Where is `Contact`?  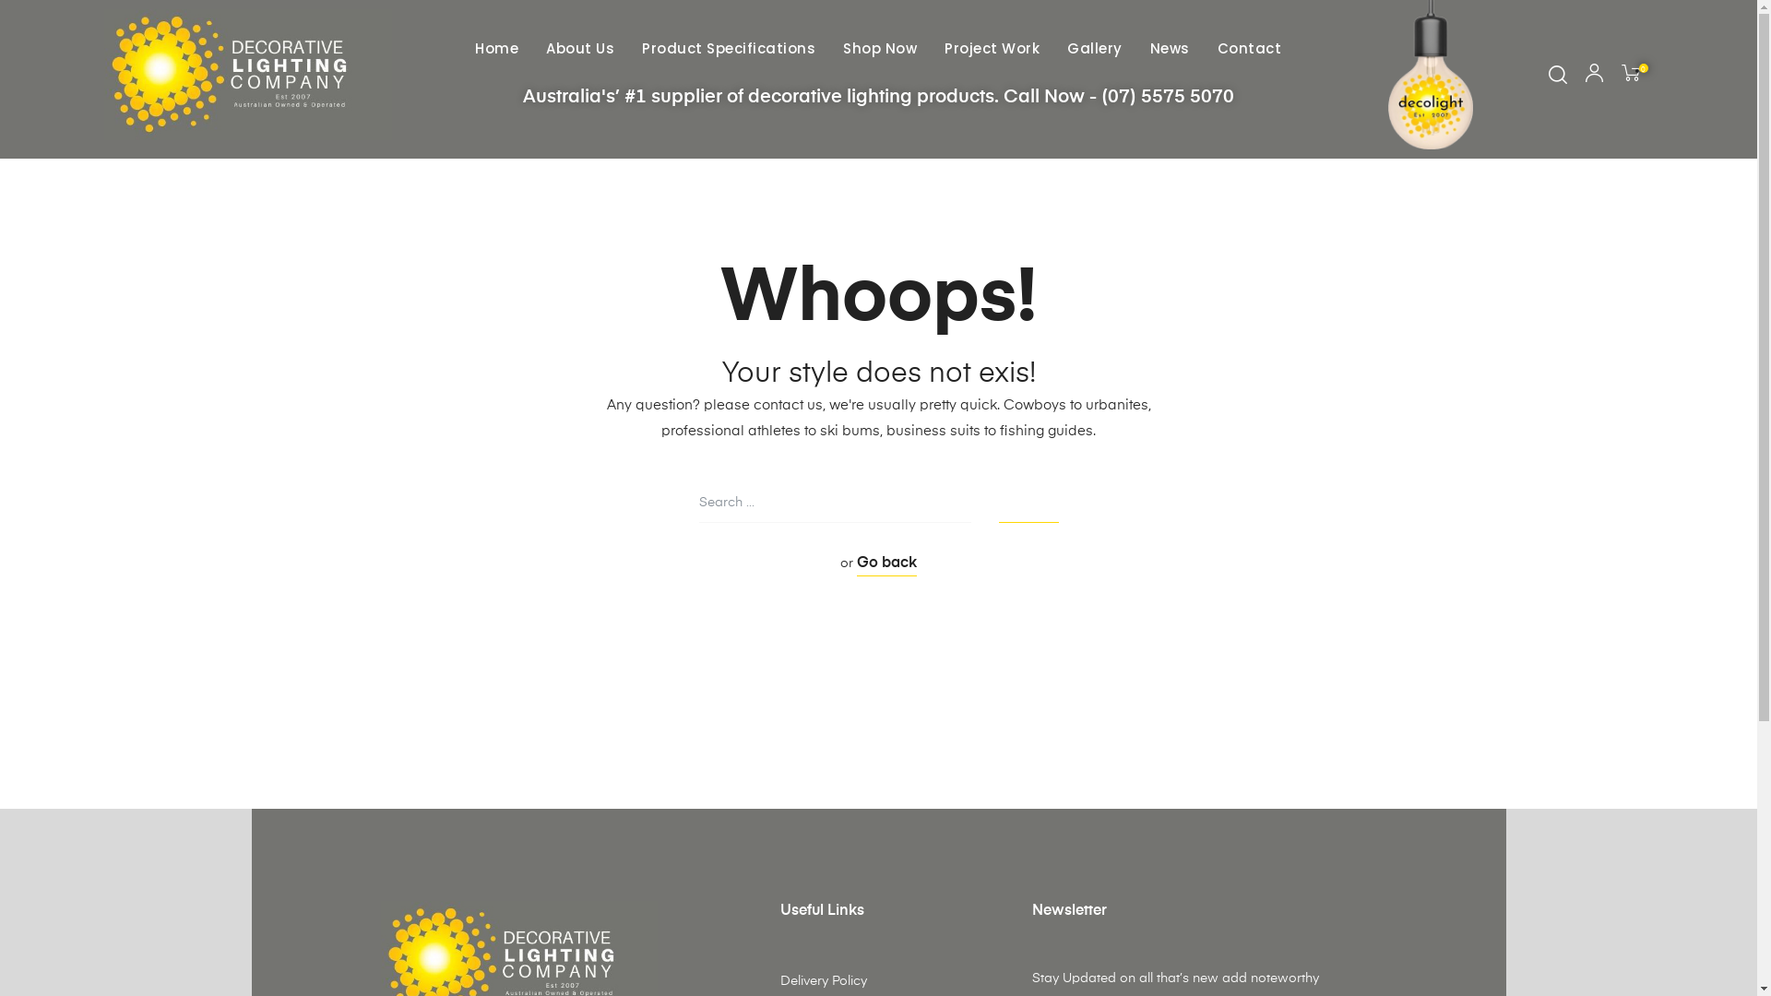
Contact is located at coordinates (1250, 49).